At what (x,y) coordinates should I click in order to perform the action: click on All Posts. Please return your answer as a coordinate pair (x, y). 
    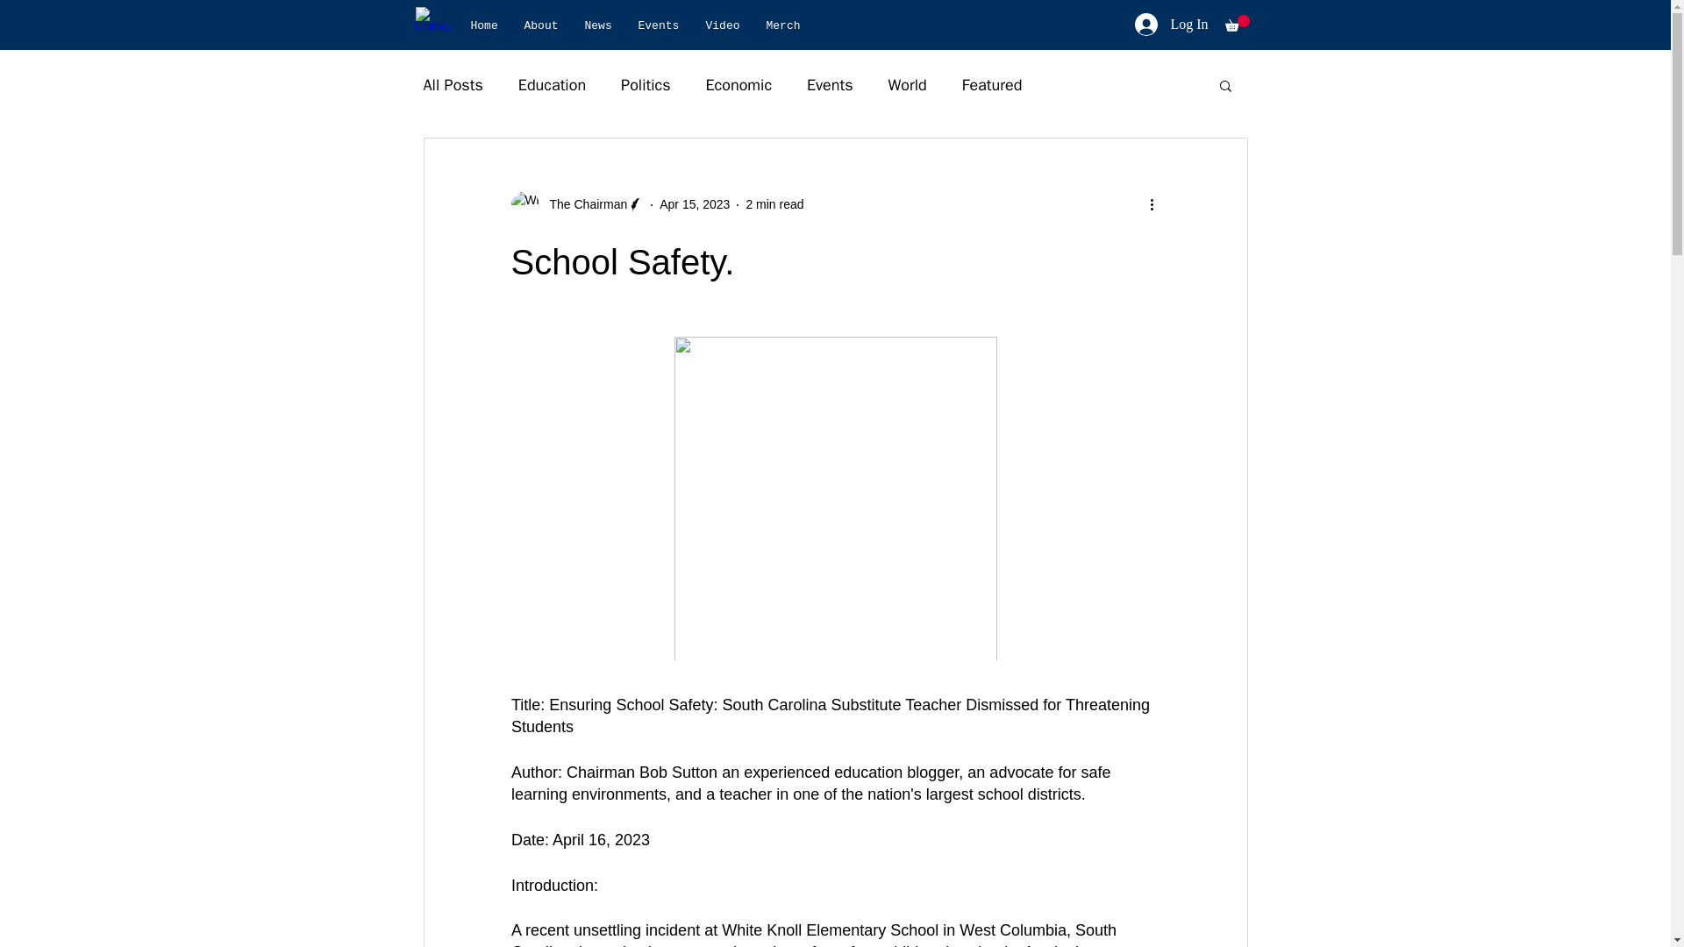
    Looking at the image, I should click on (452, 85).